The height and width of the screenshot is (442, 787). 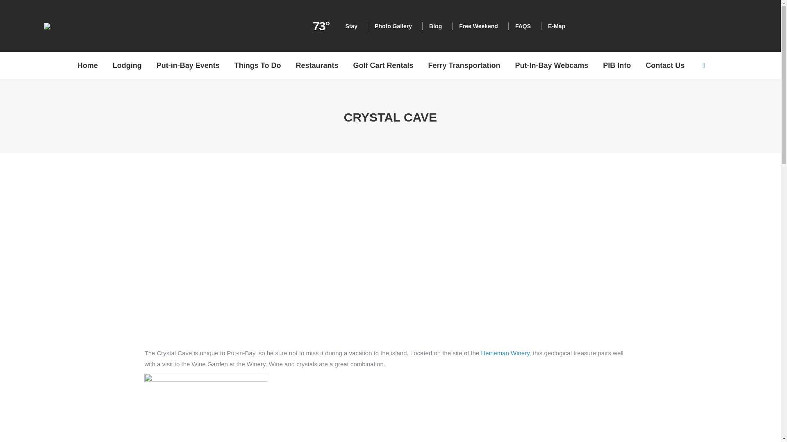 I want to click on E-Map, so click(x=556, y=26).